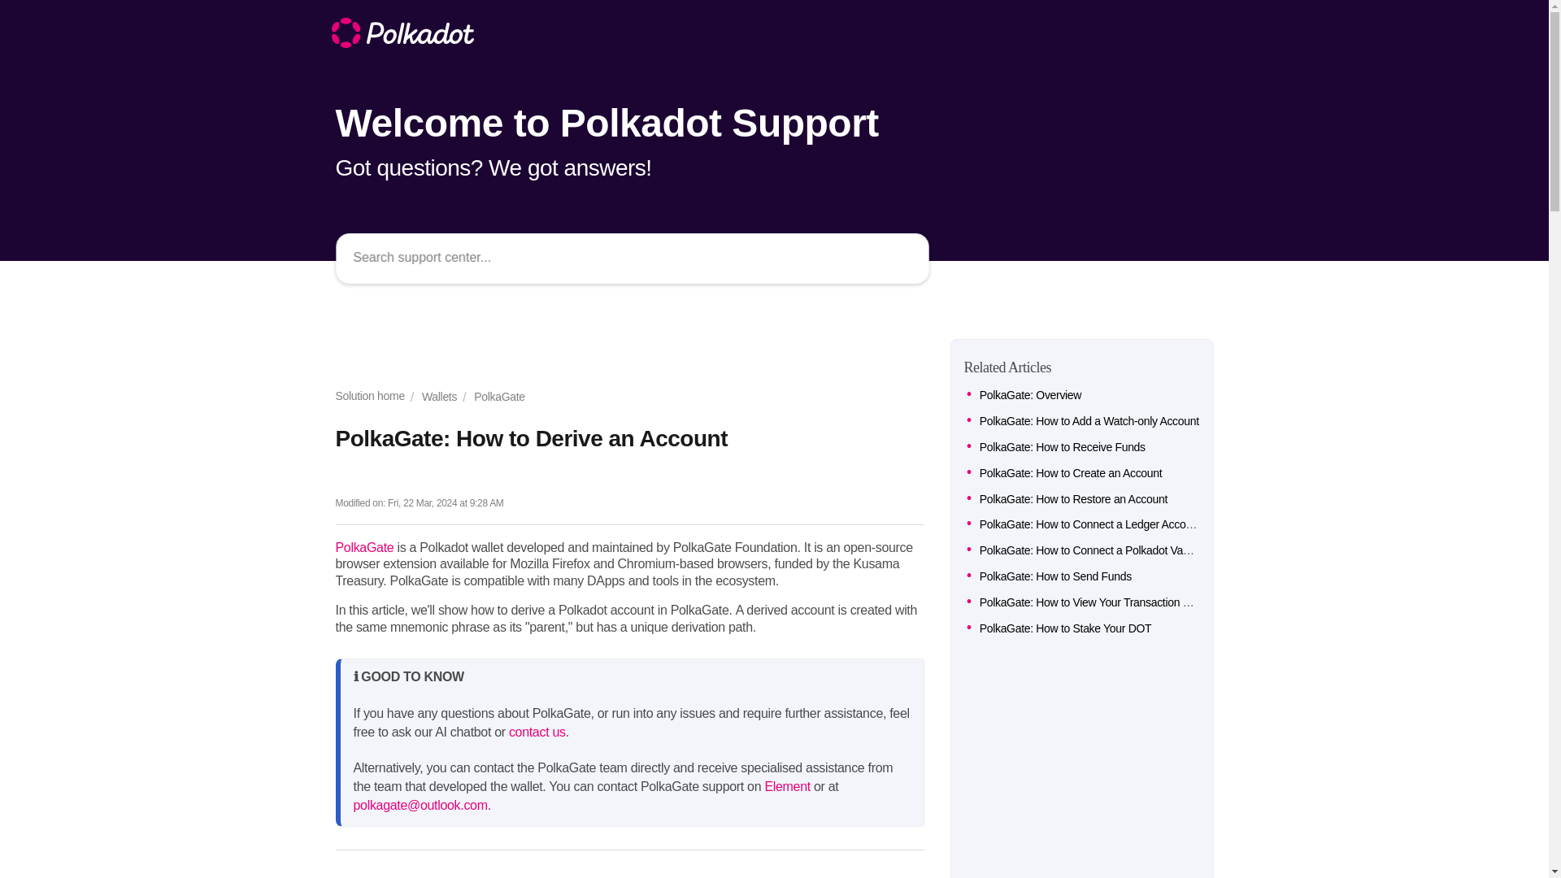  I want to click on PolkaGate: How to Receive Funds, so click(1063, 447).